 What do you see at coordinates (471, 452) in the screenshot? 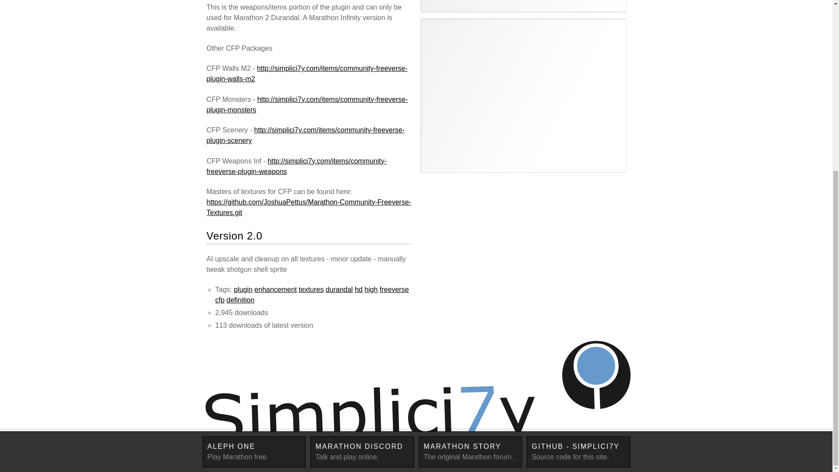
I see `durandal` at bounding box center [471, 452].